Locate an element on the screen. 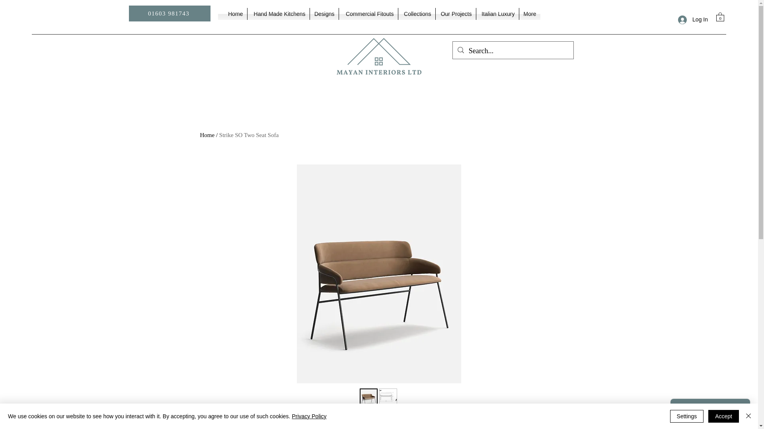 Image resolution: width=764 pixels, height=429 pixels. Home is located at coordinates (235, 14).